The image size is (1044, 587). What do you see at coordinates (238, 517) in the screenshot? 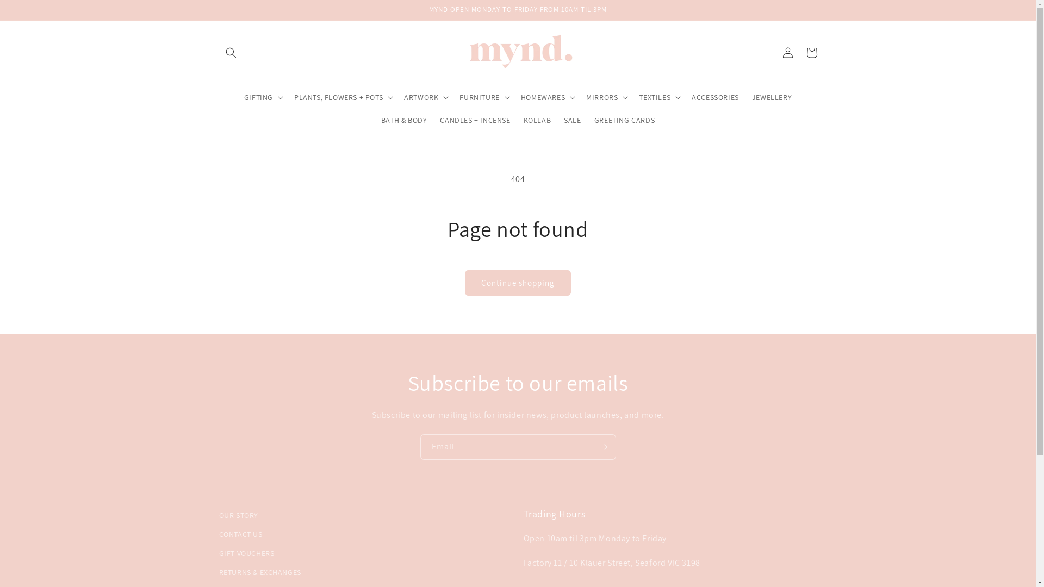
I see `OUR STORY` at bounding box center [238, 517].